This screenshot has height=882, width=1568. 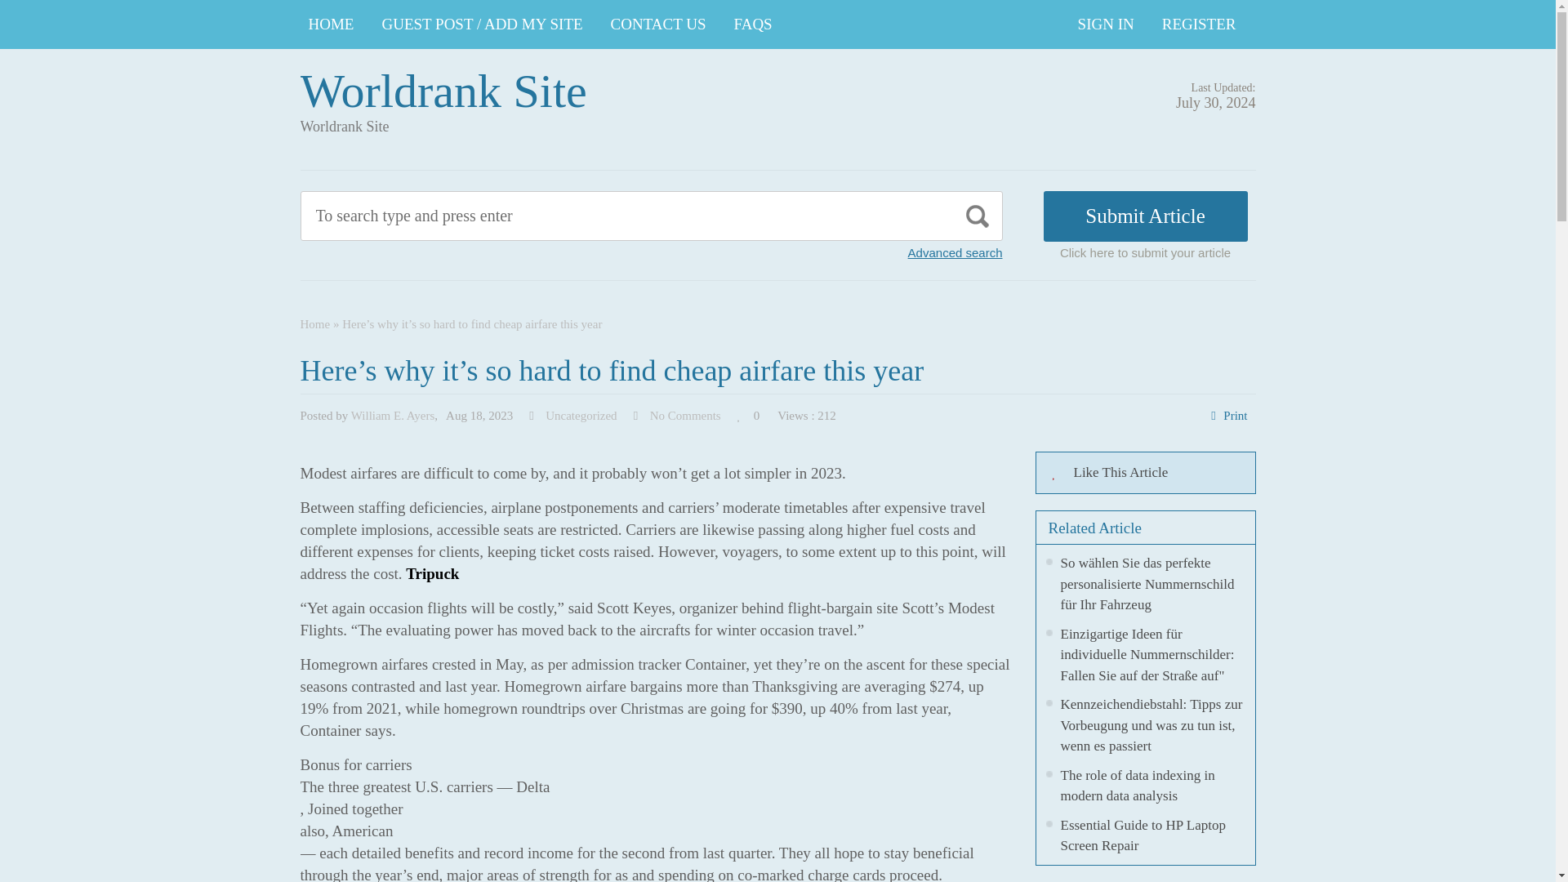 What do you see at coordinates (1137, 786) in the screenshot?
I see `The role of data indexing in modern data analysis` at bounding box center [1137, 786].